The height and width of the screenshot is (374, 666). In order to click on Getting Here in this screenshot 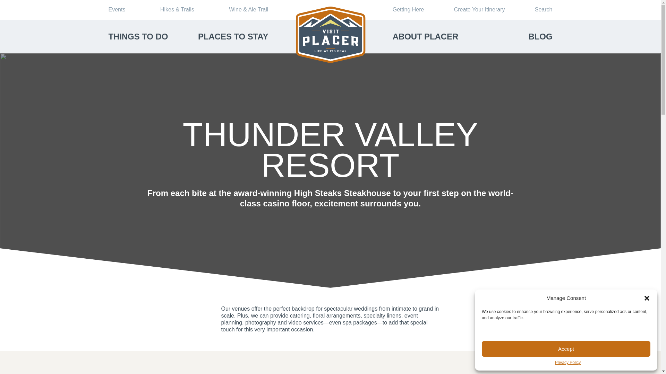, I will do `click(409, 9)`.